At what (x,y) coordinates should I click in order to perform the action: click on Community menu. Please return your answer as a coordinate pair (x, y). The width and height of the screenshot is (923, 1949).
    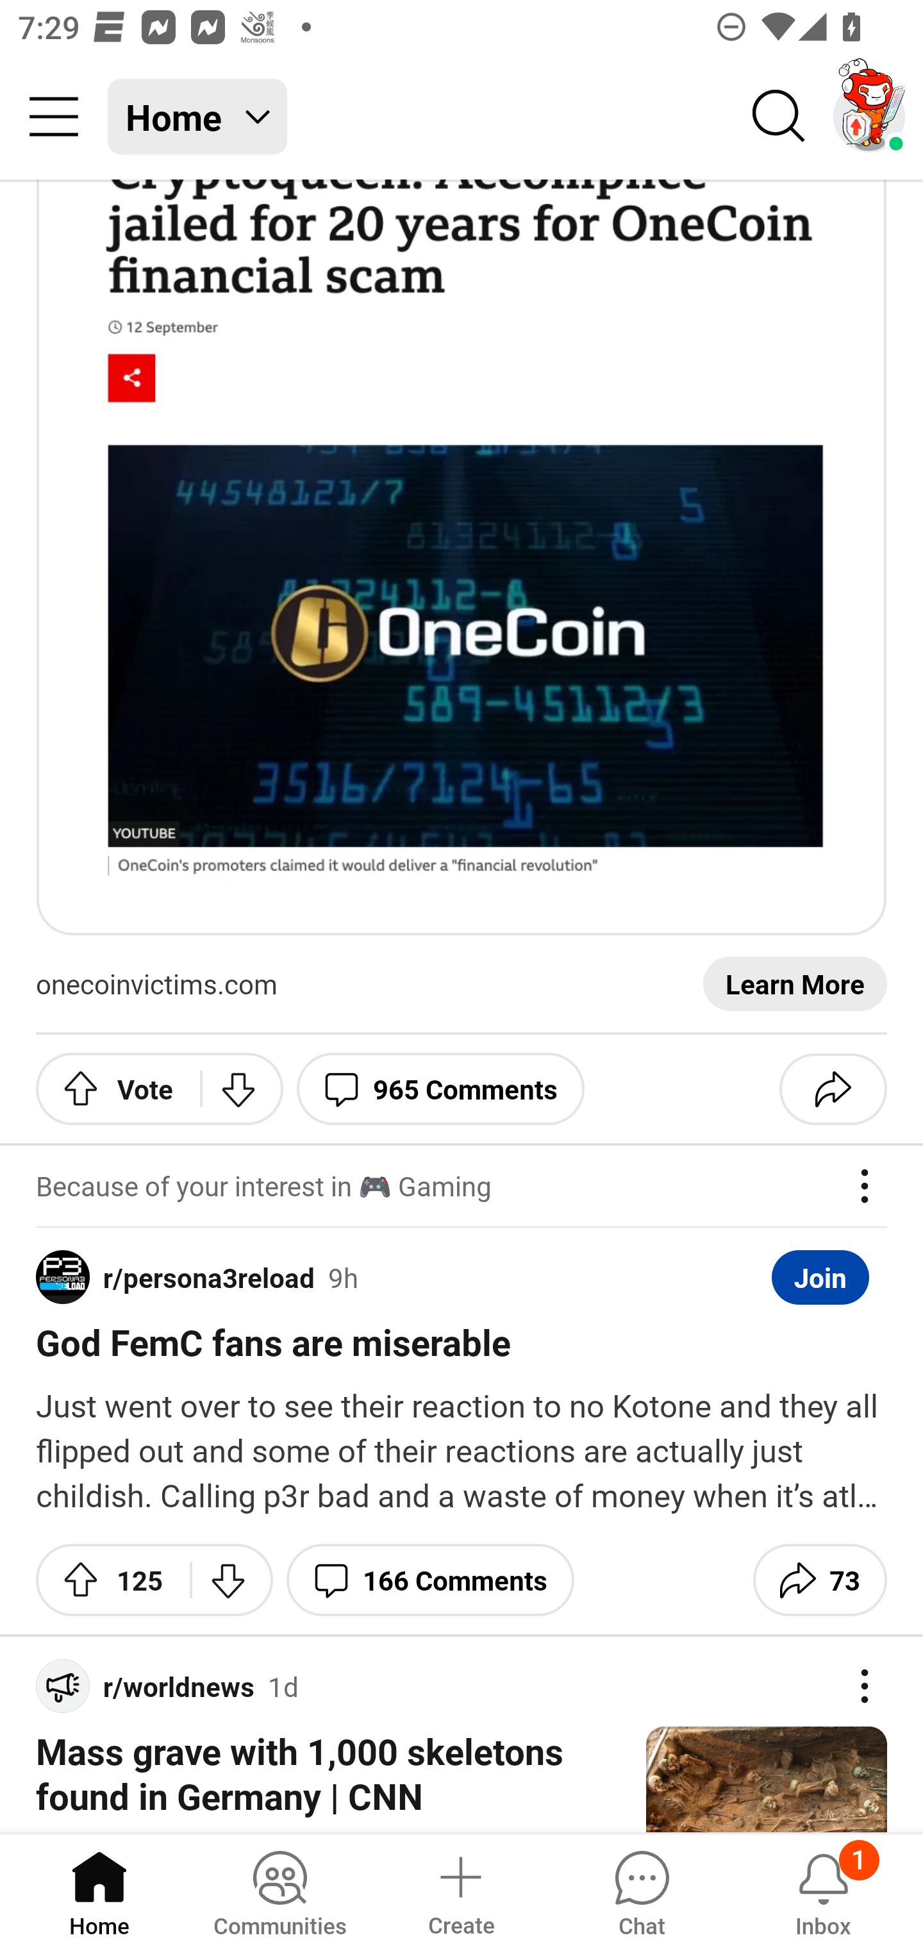
    Looking at the image, I should click on (54, 117).